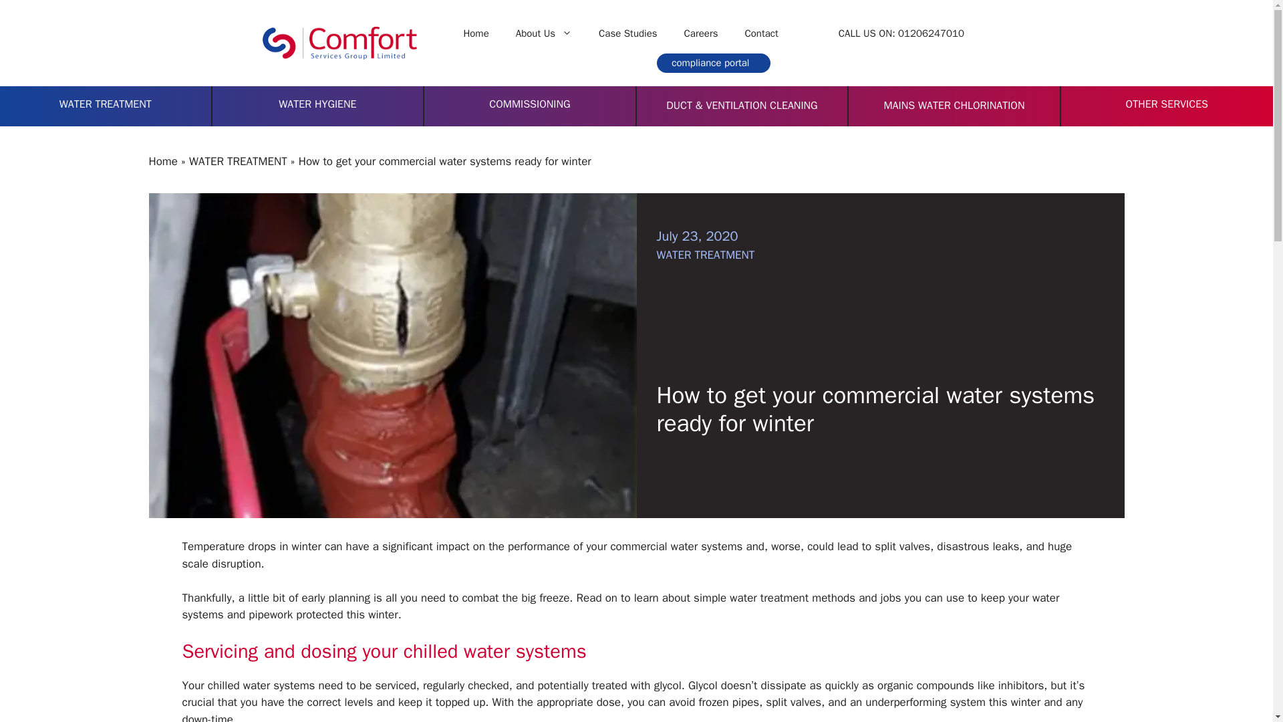 This screenshot has height=722, width=1283. Describe the element at coordinates (701, 33) in the screenshot. I see `Careers` at that location.